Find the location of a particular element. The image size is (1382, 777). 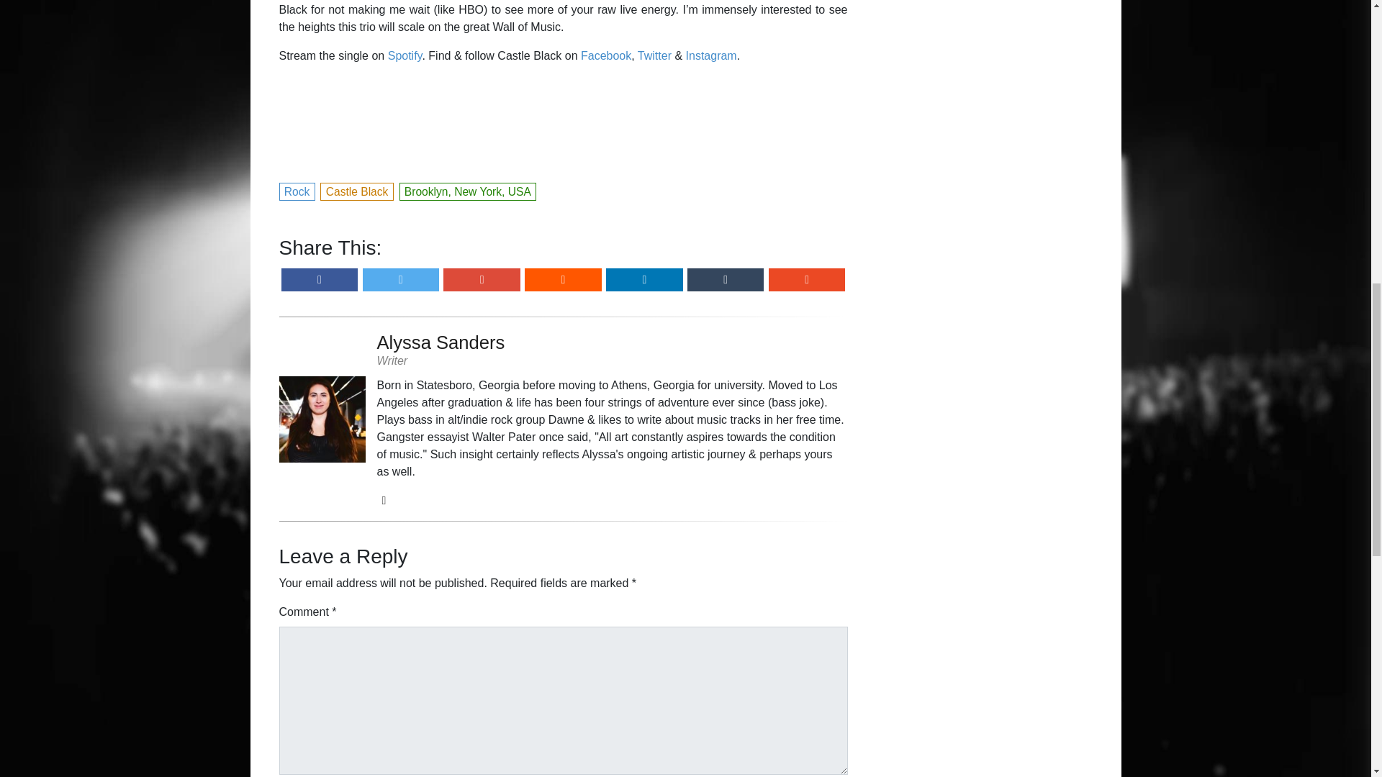

Instagram is located at coordinates (711, 56).